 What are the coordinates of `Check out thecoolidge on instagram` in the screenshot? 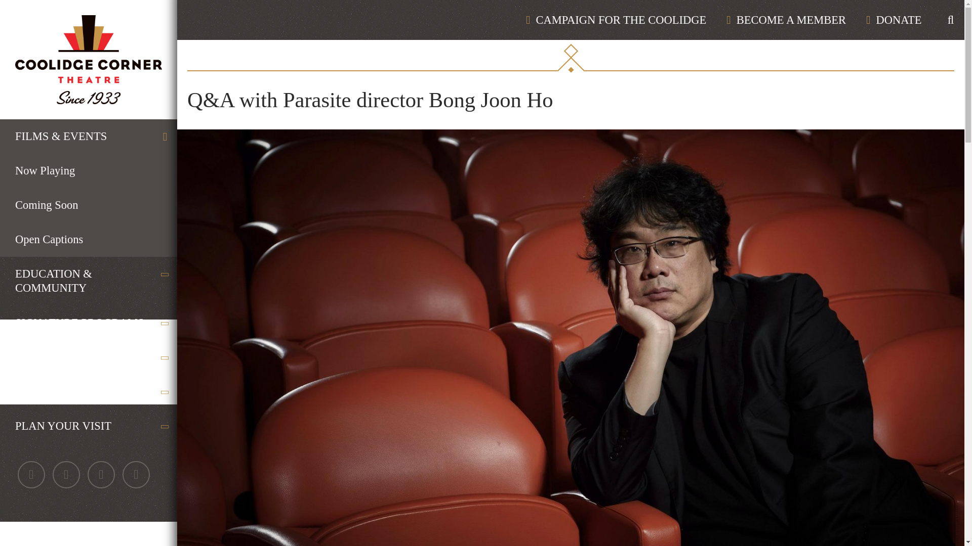 It's located at (101, 474).